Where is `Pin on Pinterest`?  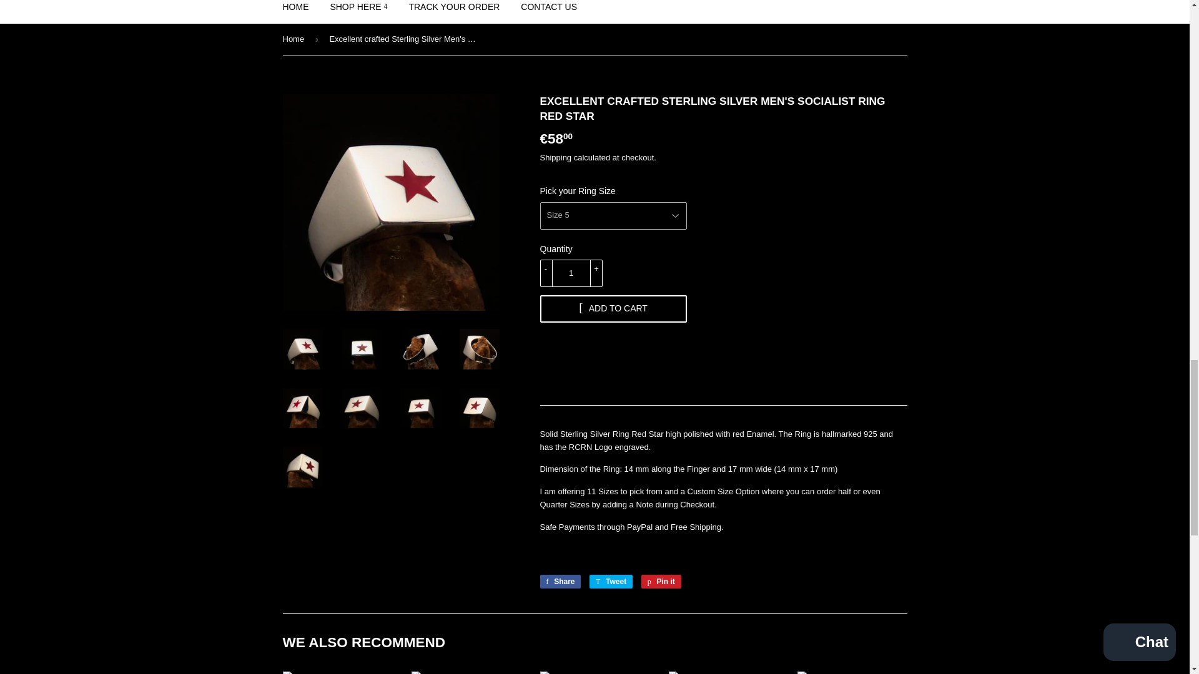
Pin on Pinterest is located at coordinates (661, 582).